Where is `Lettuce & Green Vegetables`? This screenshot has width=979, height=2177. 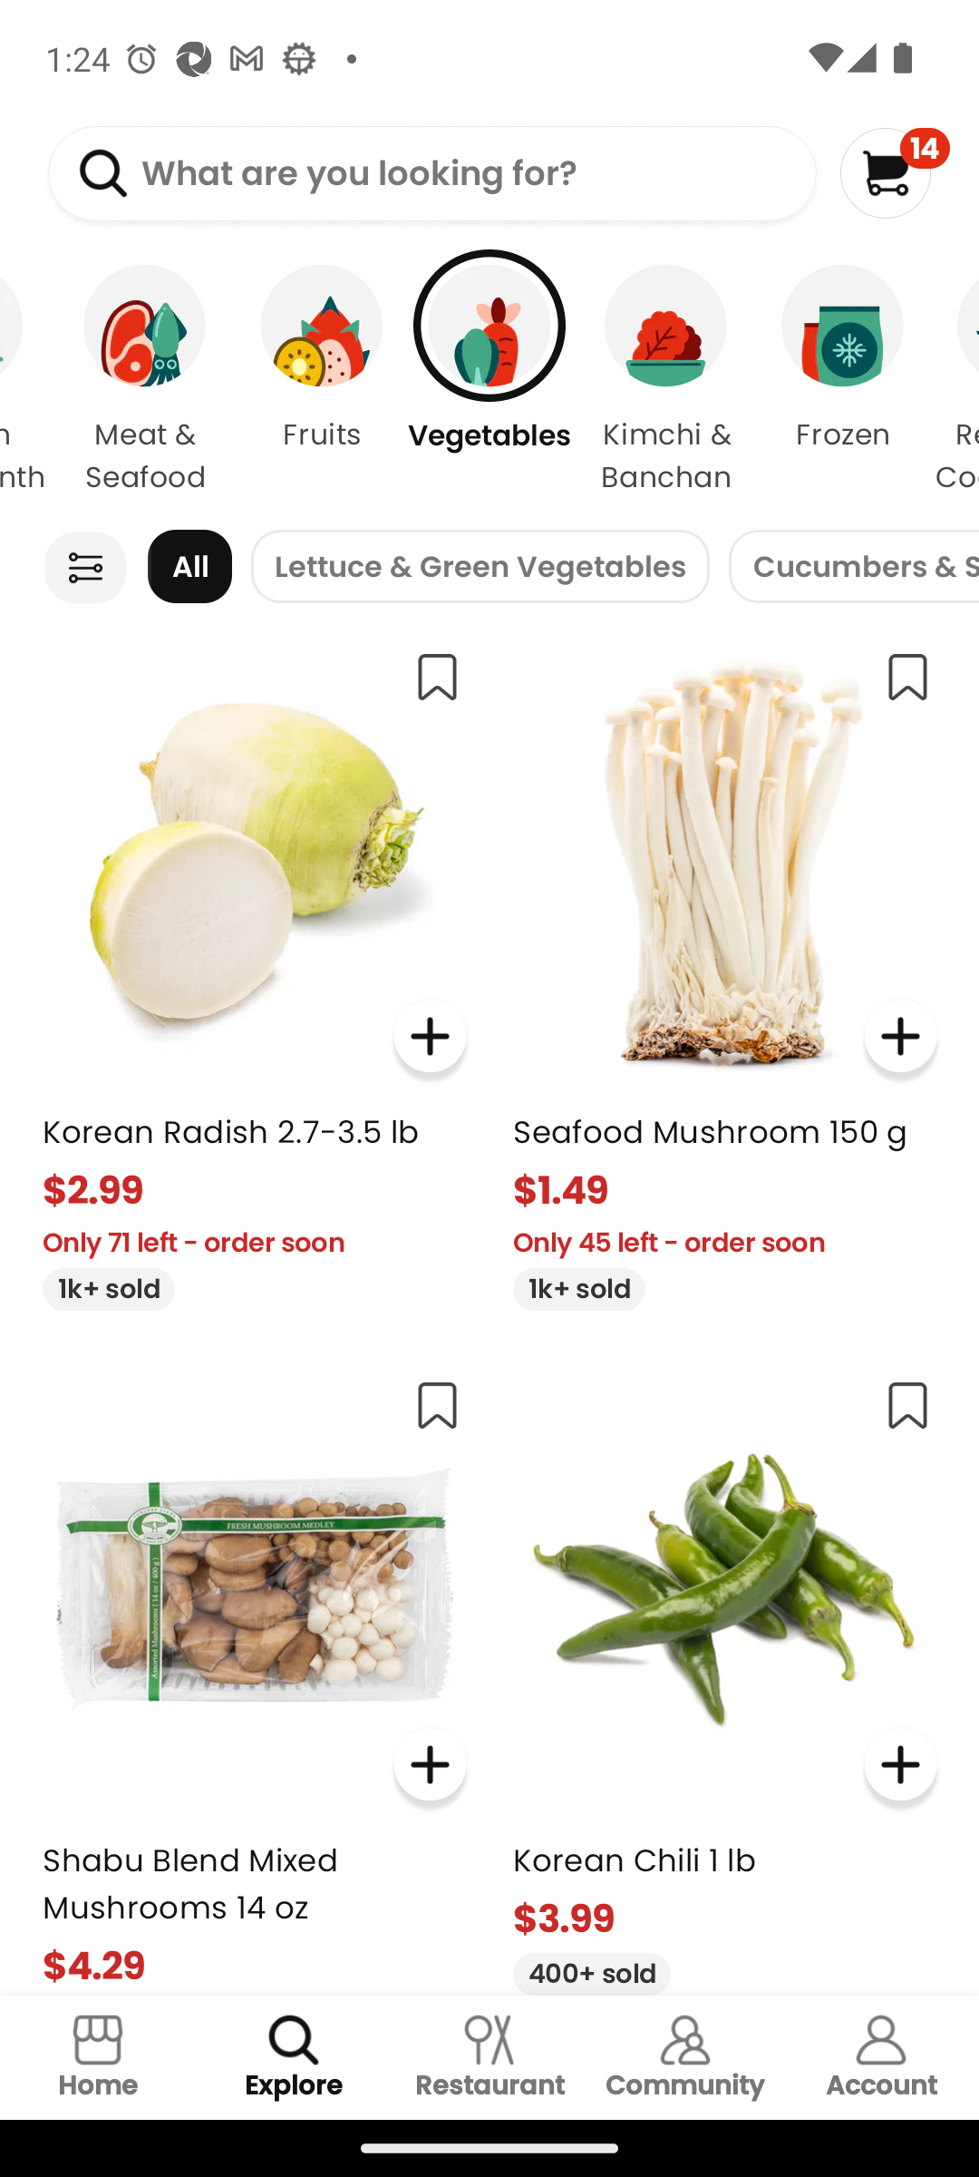
Lettuce & Green Vegetables is located at coordinates (480, 566).